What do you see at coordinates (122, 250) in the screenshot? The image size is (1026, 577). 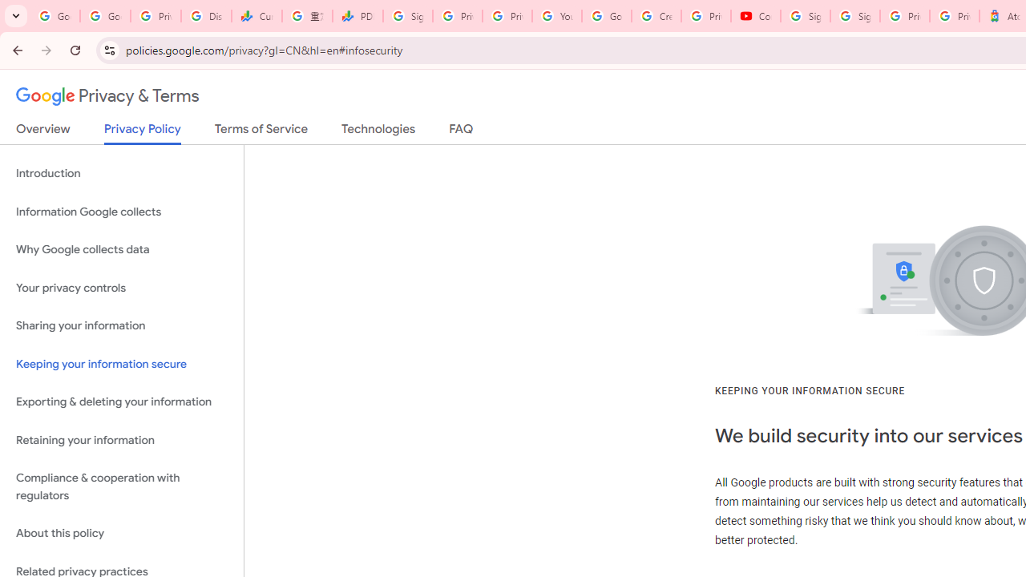 I see `Why Google collects data` at bounding box center [122, 250].